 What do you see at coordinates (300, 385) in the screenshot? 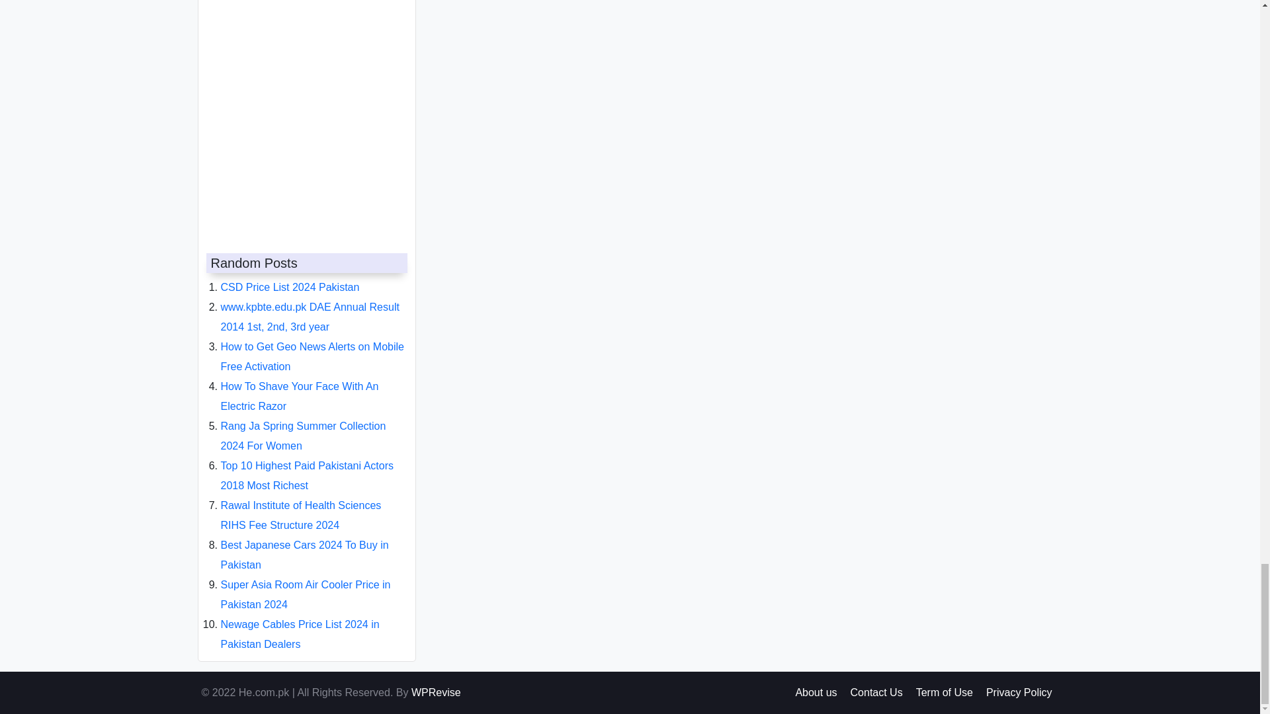
I see `How To Shave Your Face With An Electric Razor` at bounding box center [300, 385].